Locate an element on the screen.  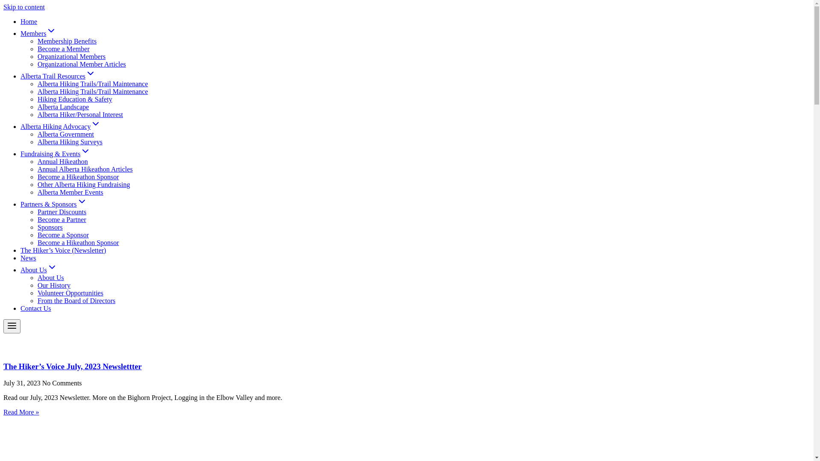
Partner Discounts is located at coordinates (62, 212).